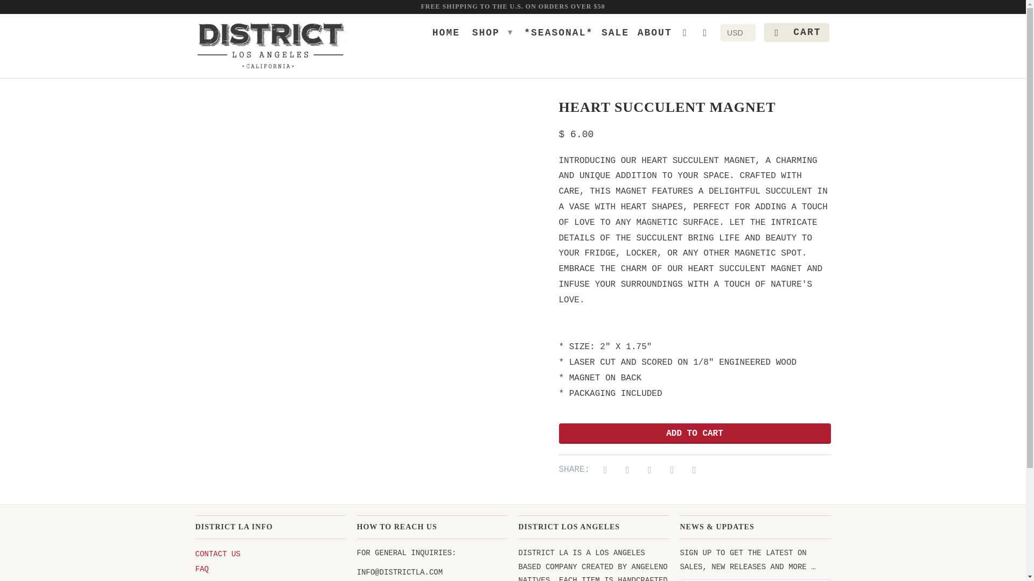 This screenshot has width=1034, height=581. I want to click on Share this on Facebook, so click(626, 470).